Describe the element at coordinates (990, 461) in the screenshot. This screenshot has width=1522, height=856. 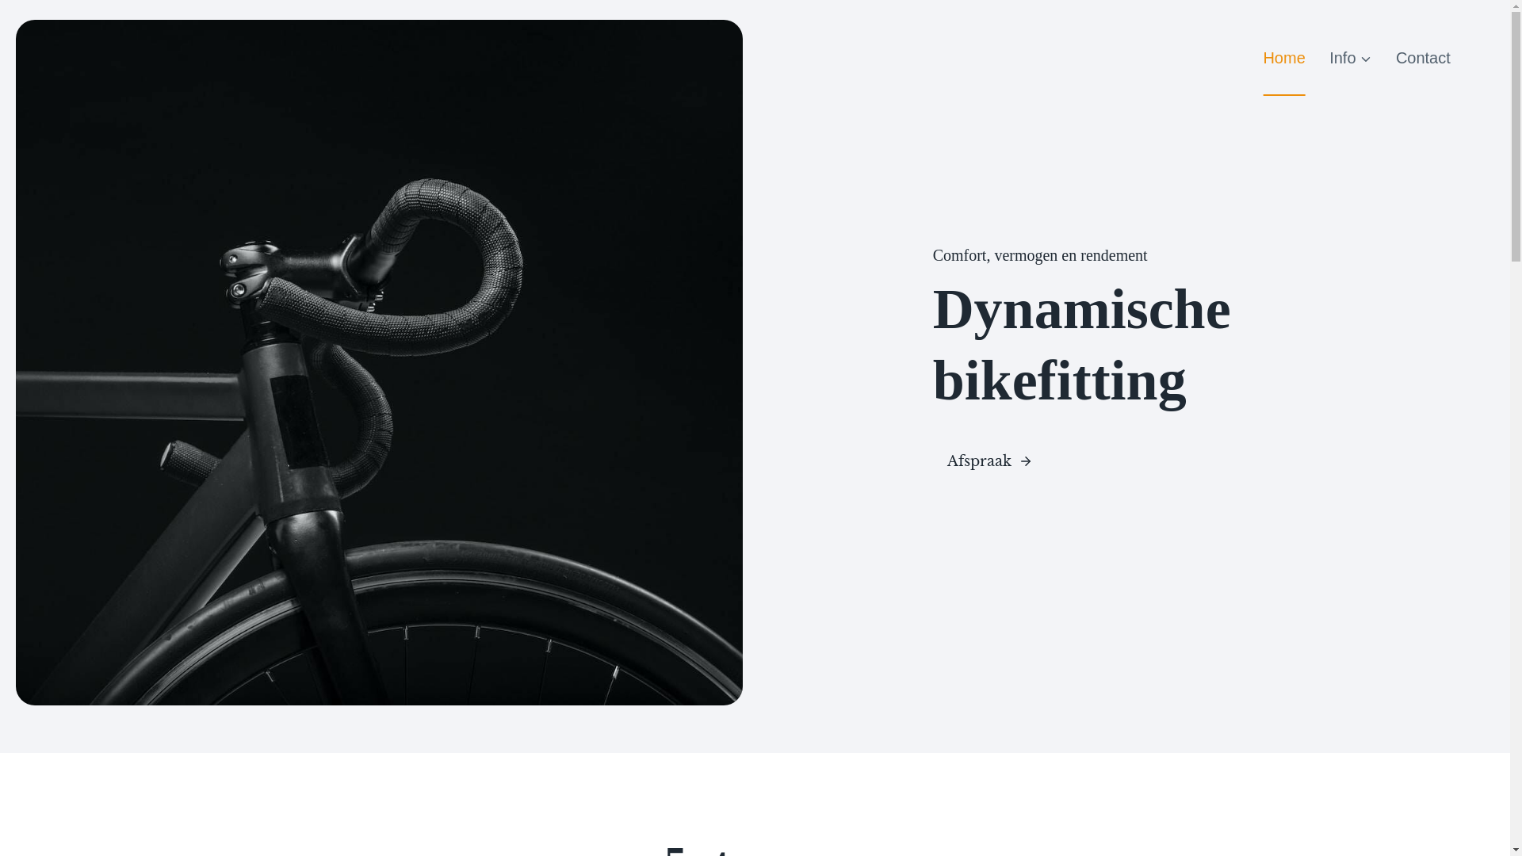
I see `Afspraak` at that location.